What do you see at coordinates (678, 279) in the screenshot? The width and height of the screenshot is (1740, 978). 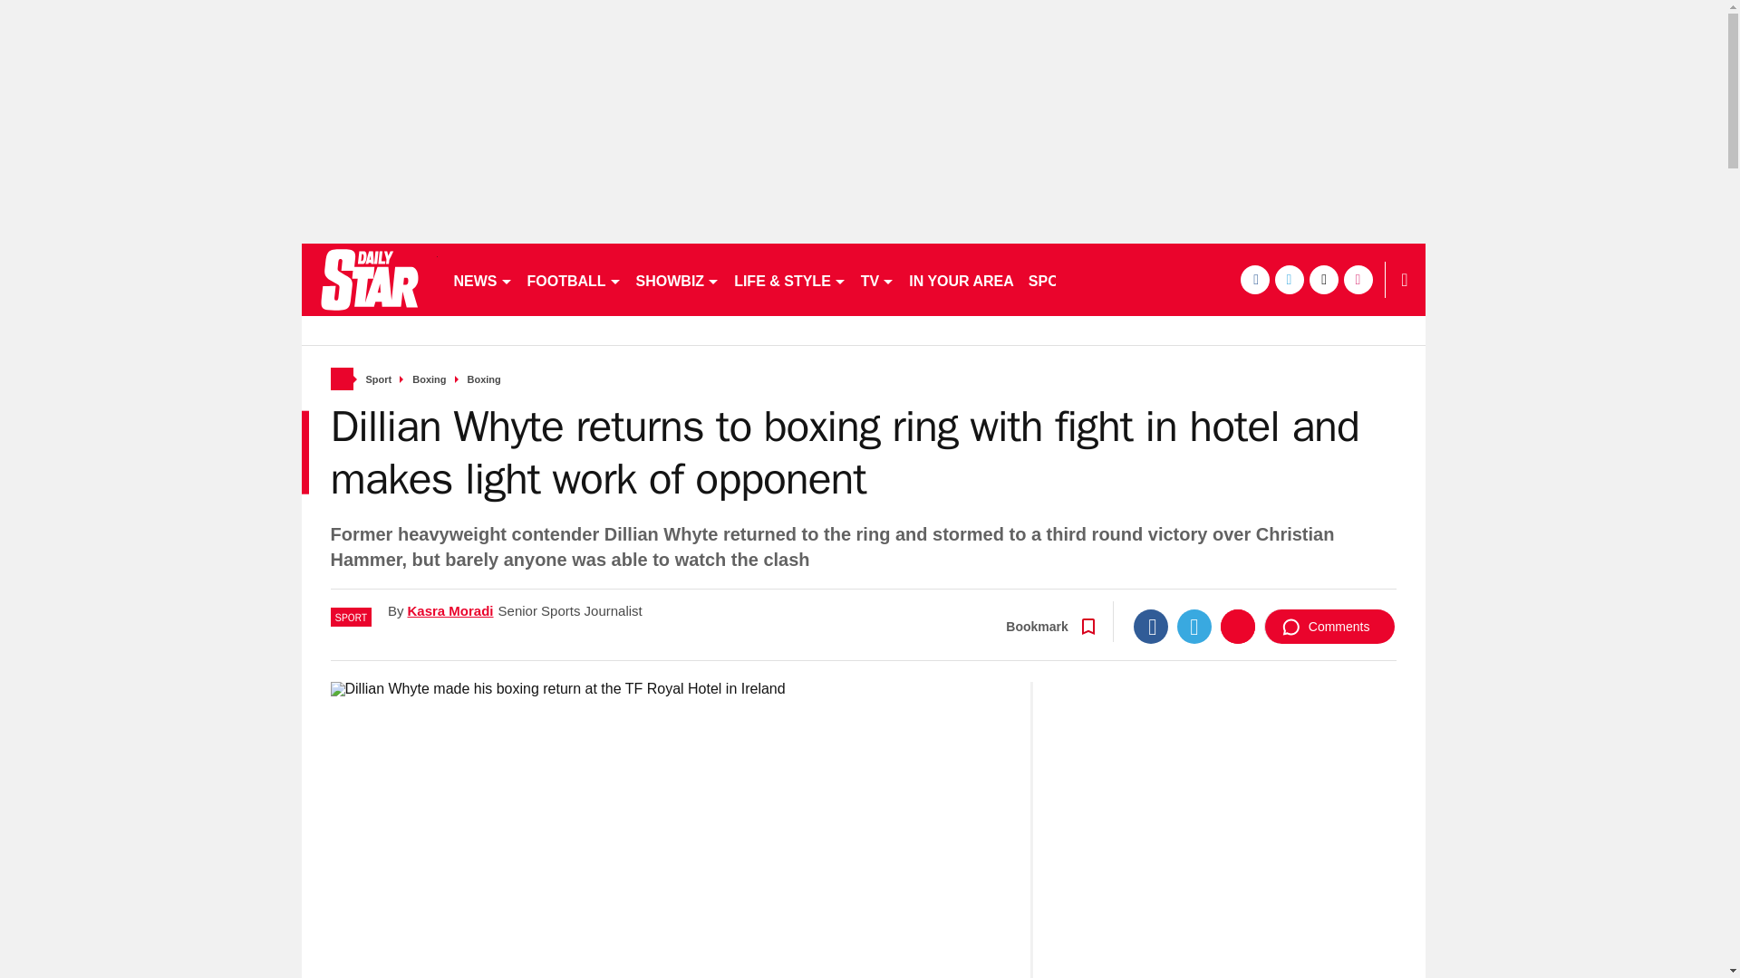 I see `SHOWBIZ` at bounding box center [678, 279].